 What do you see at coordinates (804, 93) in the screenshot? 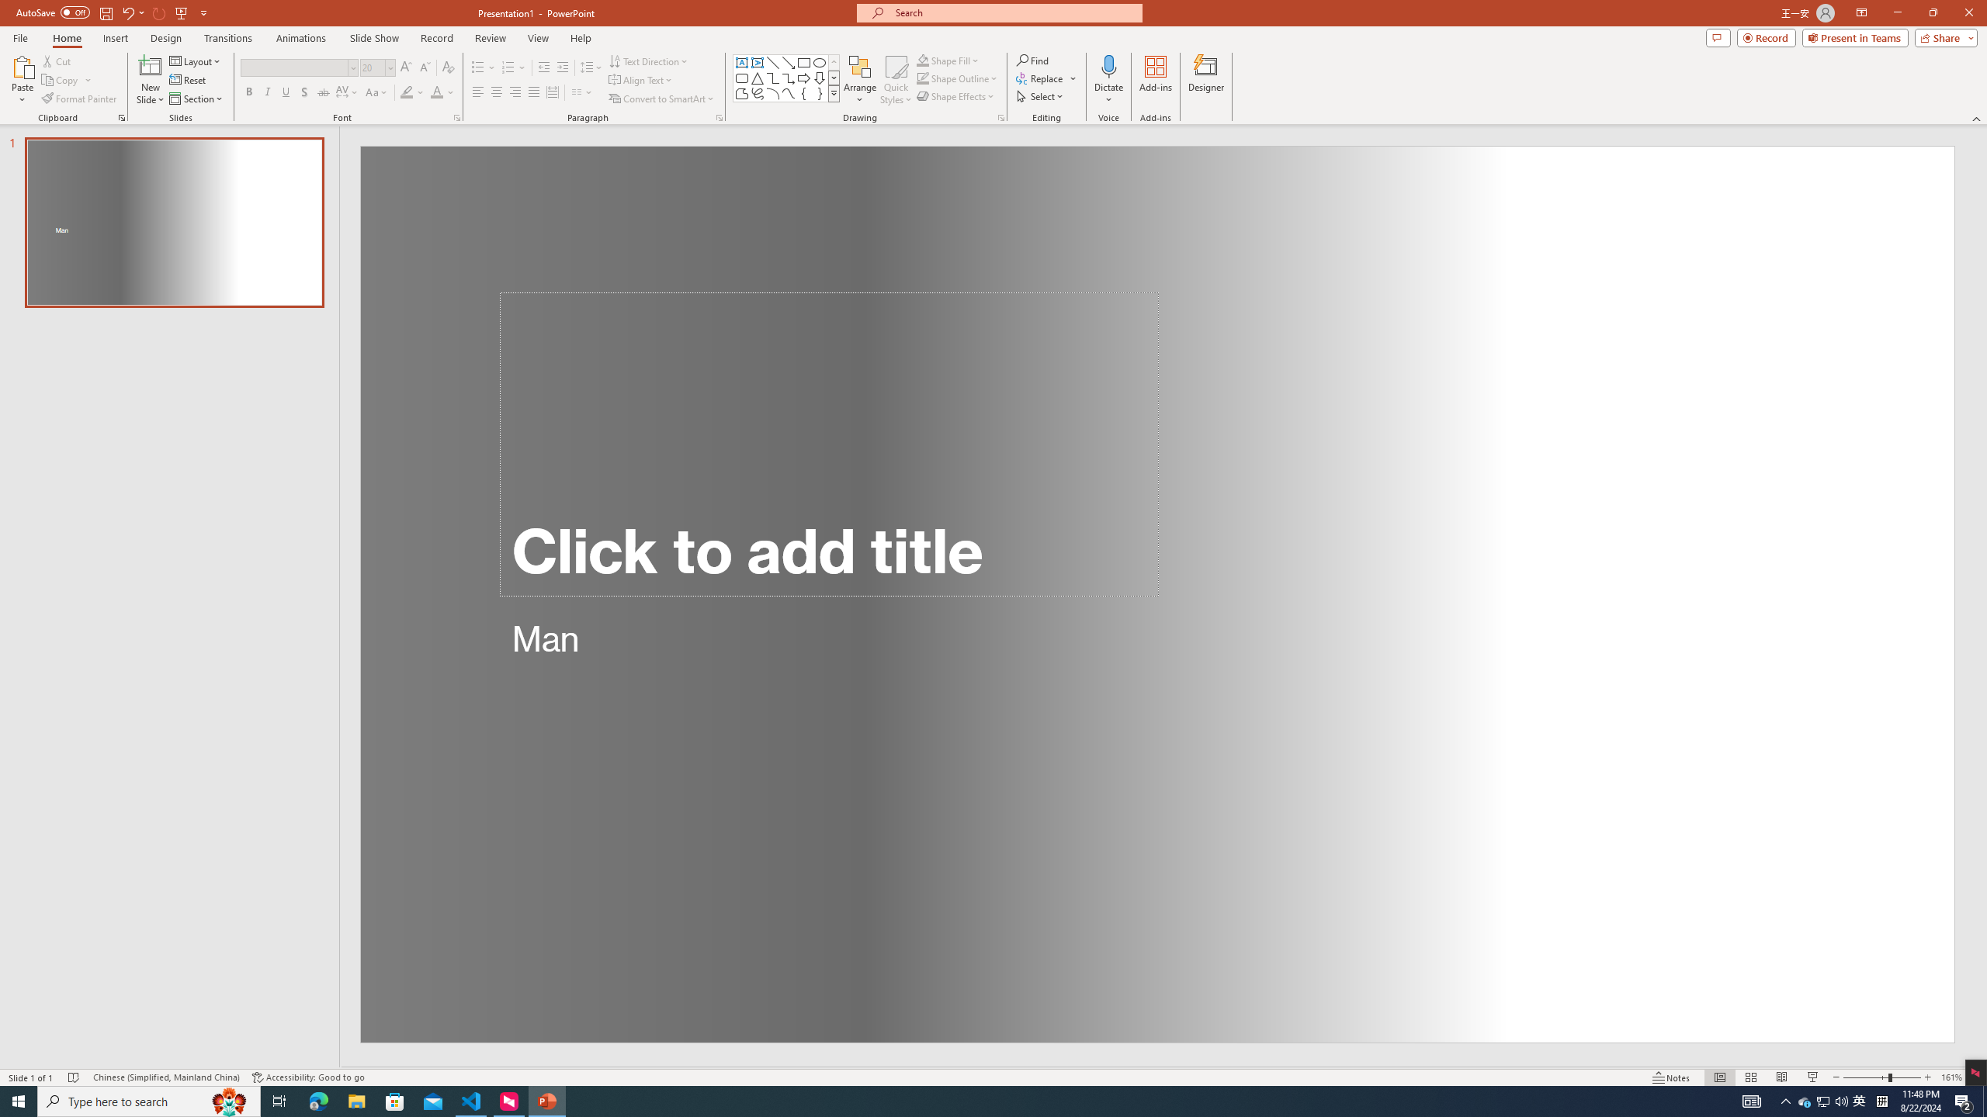
I see `Left Brace` at bounding box center [804, 93].